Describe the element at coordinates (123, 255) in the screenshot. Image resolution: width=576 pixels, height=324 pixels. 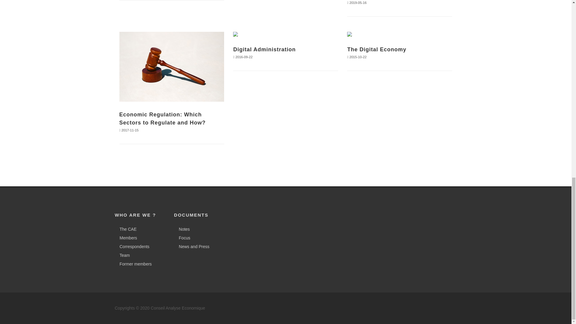
I see `Team` at that location.